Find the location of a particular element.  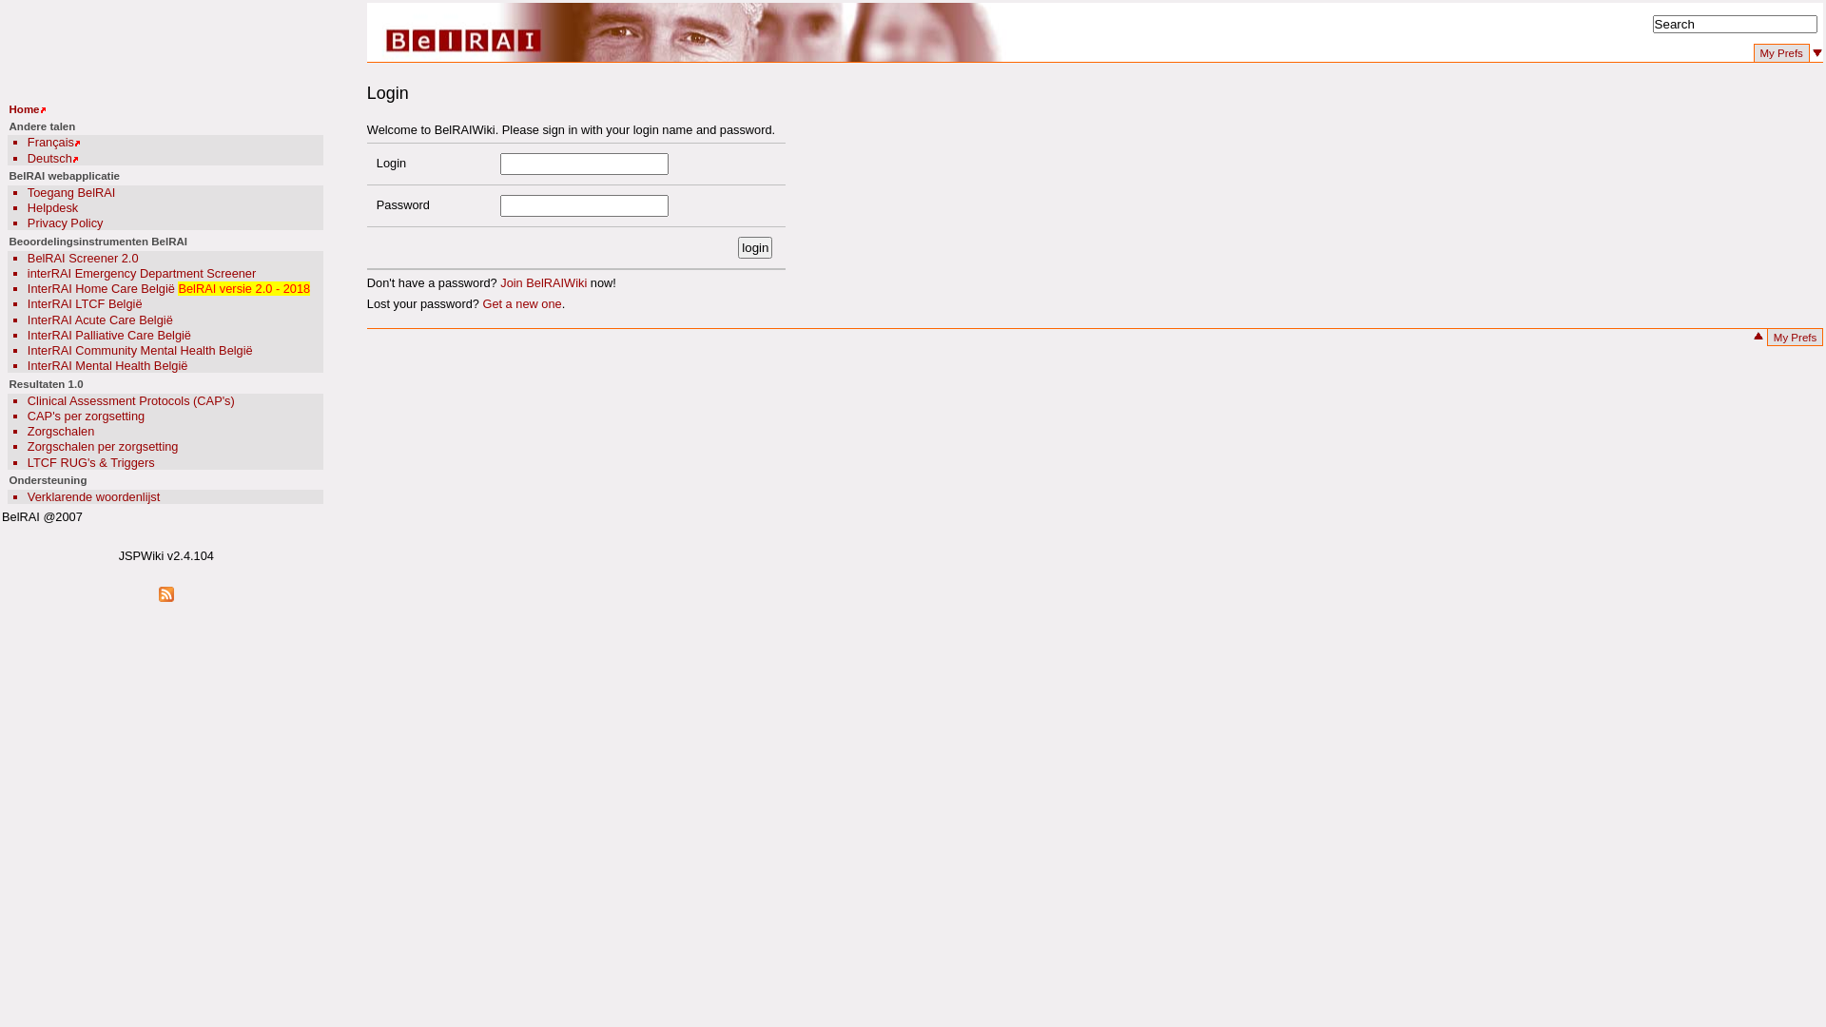

Privacy Policy is located at coordinates (66, 223).